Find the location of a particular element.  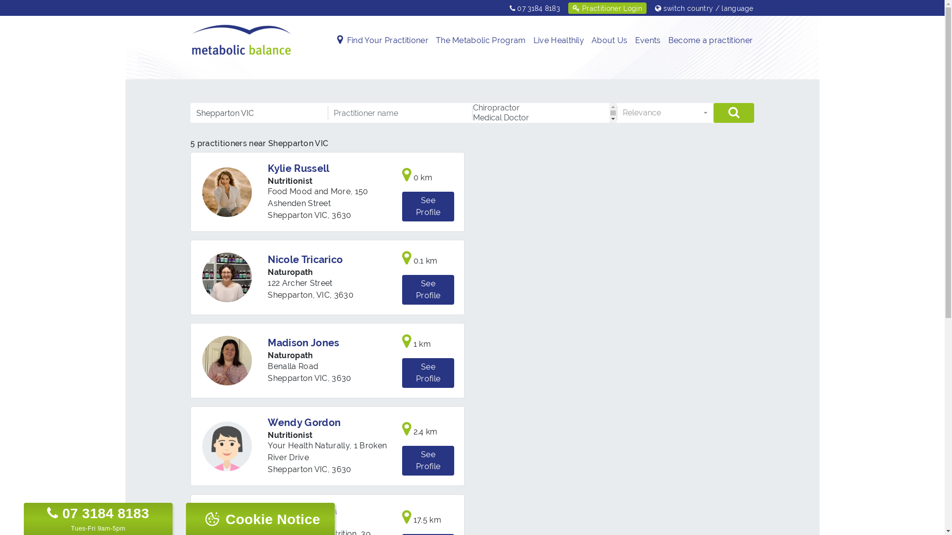

3630 is located at coordinates (342, 215).